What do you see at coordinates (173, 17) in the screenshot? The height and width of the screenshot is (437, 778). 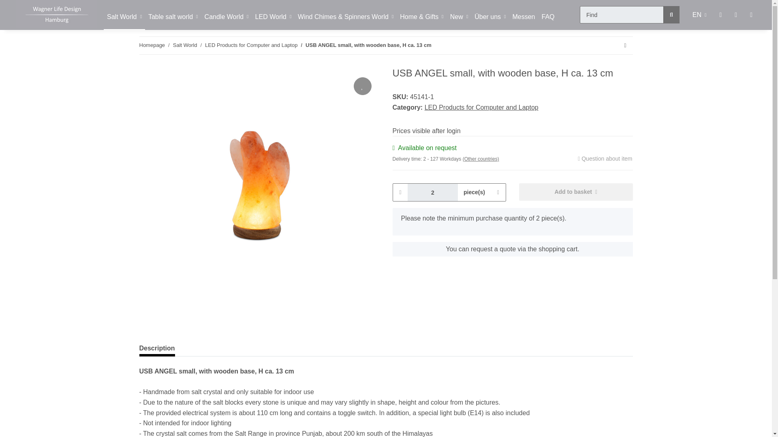 I see `Table salt world` at bounding box center [173, 17].